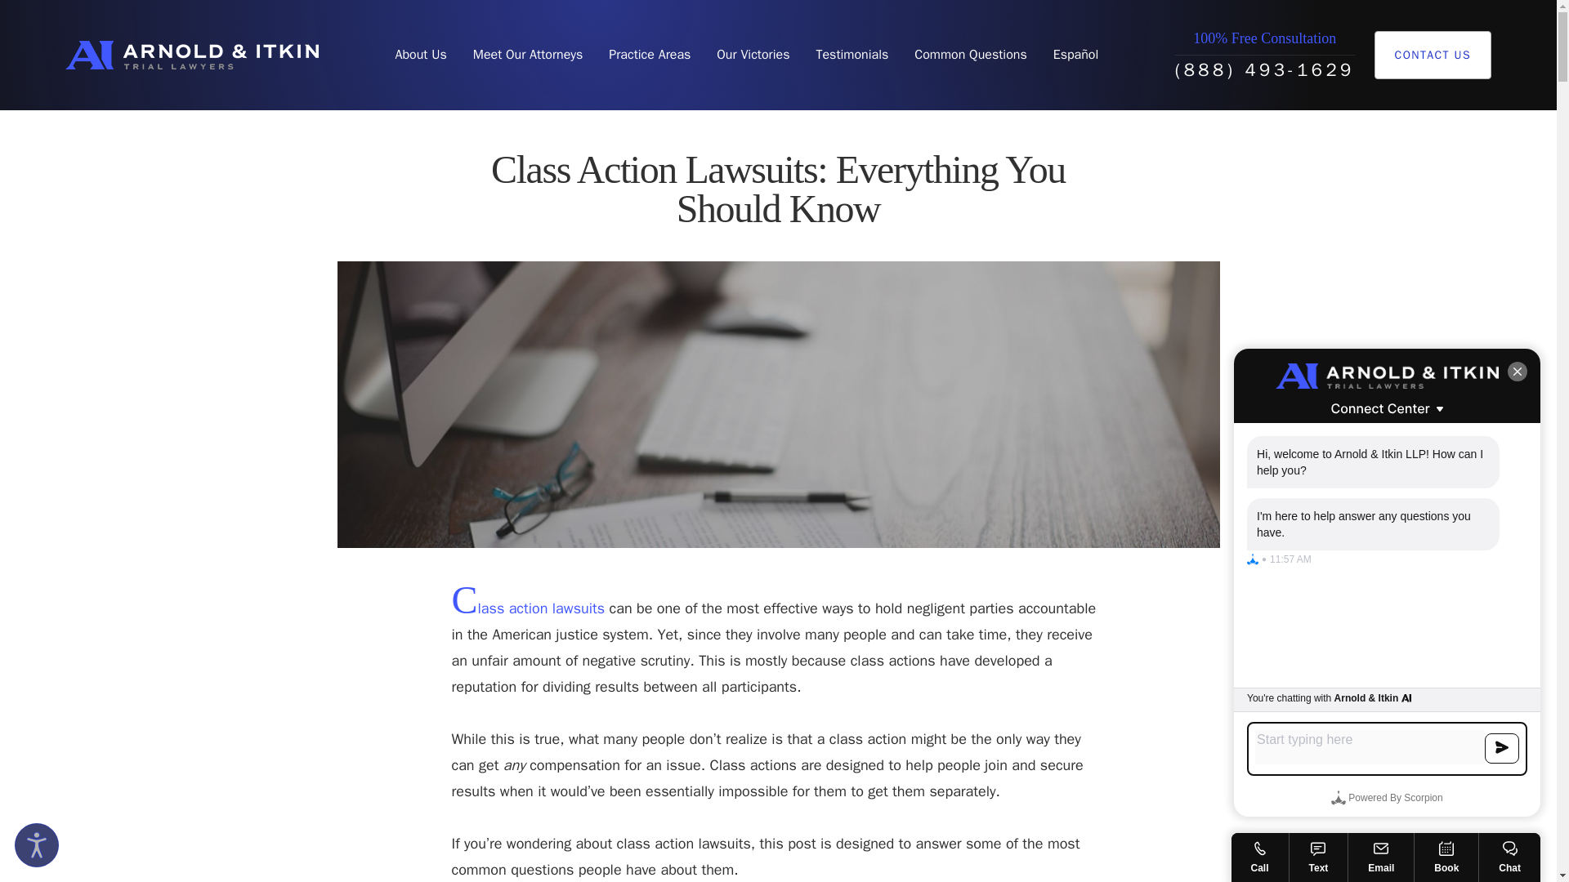 This screenshot has width=1569, height=882. What do you see at coordinates (191, 55) in the screenshot?
I see `Home` at bounding box center [191, 55].